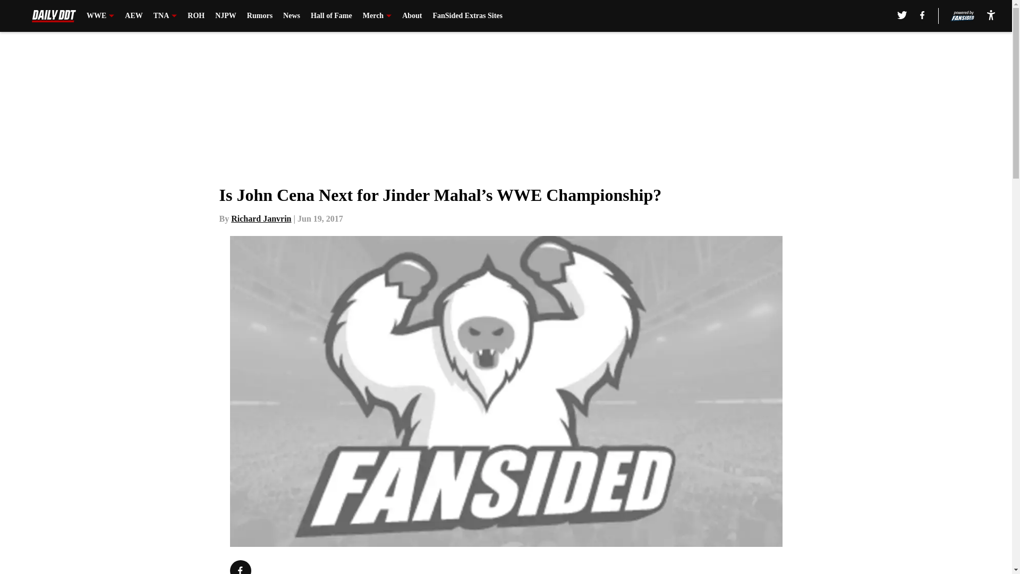 The width and height of the screenshot is (1020, 574). What do you see at coordinates (331, 16) in the screenshot?
I see `Hall of Fame` at bounding box center [331, 16].